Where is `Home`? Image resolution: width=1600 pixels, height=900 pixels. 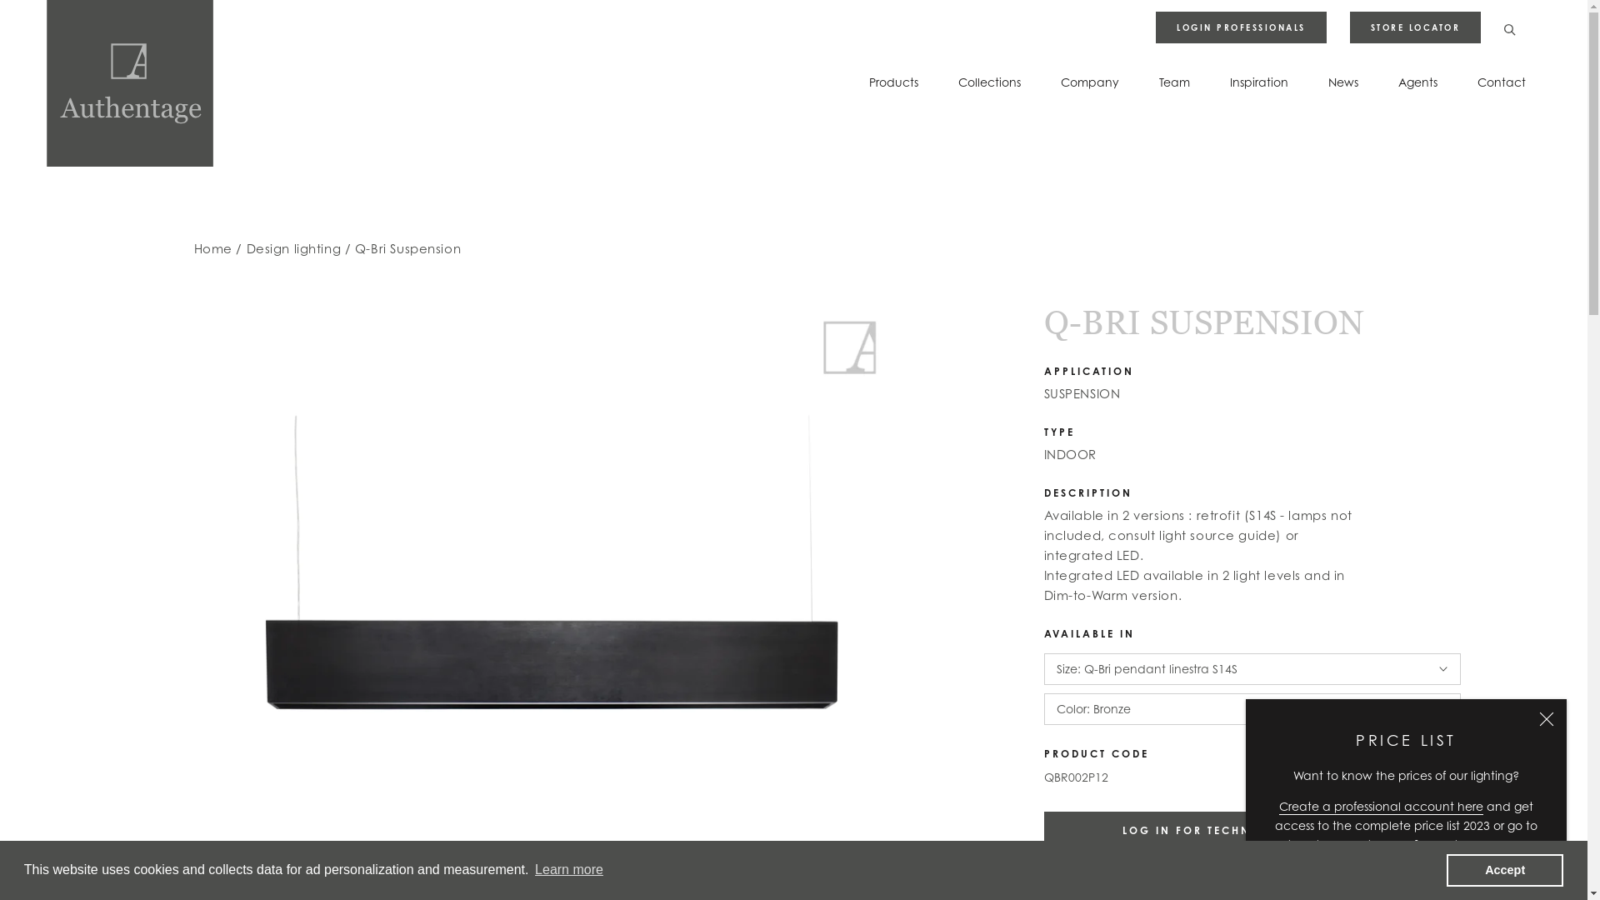
Home is located at coordinates (212, 248).